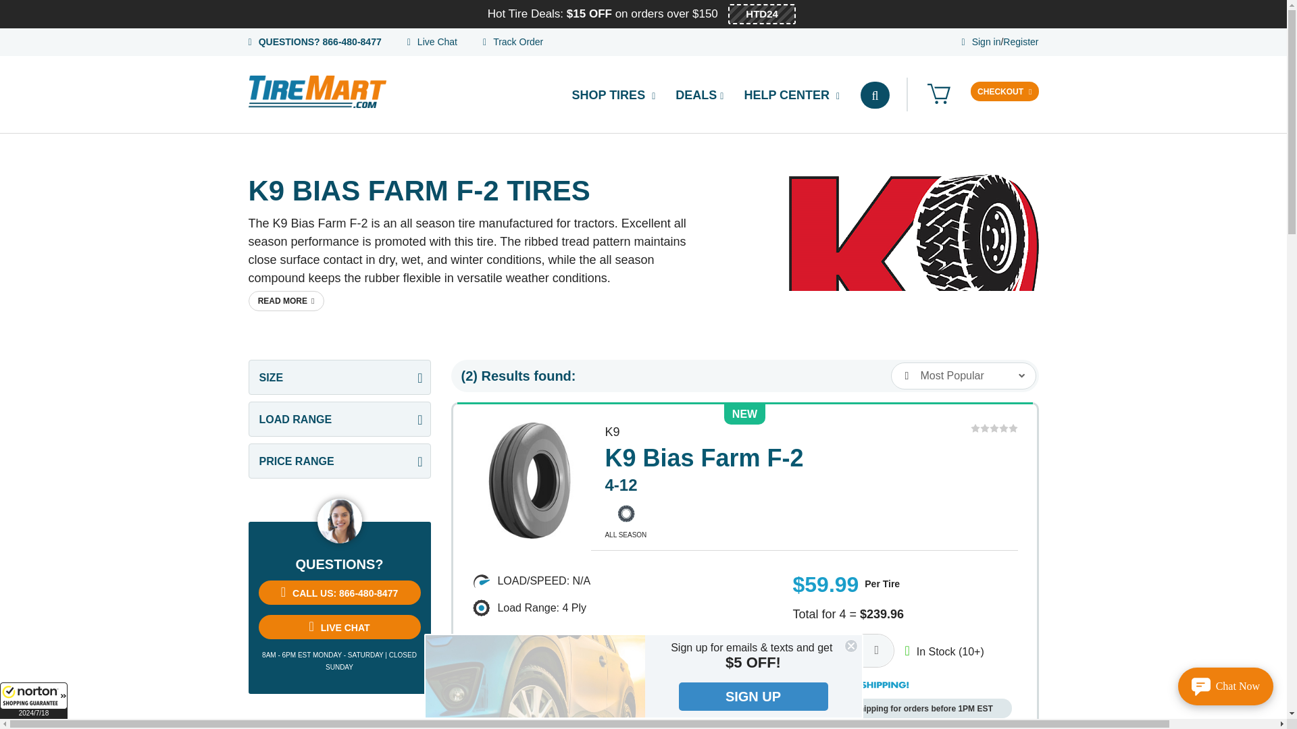  Describe the element at coordinates (317, 92) in the screenshot. I see `TireMart.com` at that location.